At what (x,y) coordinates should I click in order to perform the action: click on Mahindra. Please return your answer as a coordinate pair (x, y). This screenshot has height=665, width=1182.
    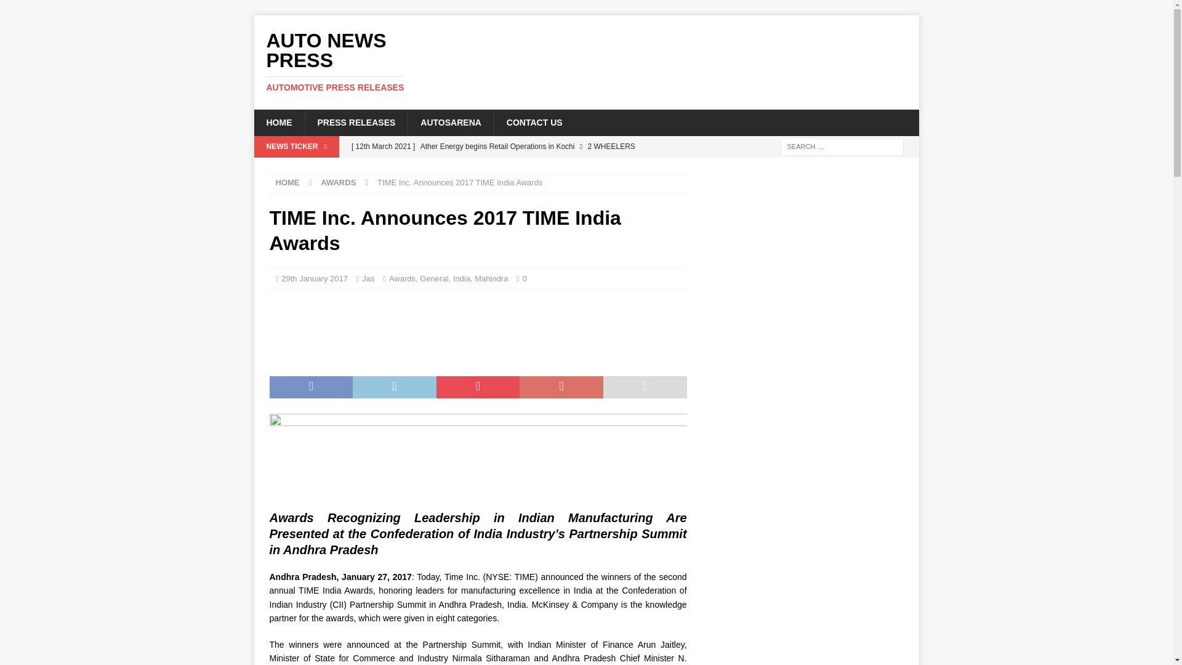
    Looking at the image, I should click on (491, 278).